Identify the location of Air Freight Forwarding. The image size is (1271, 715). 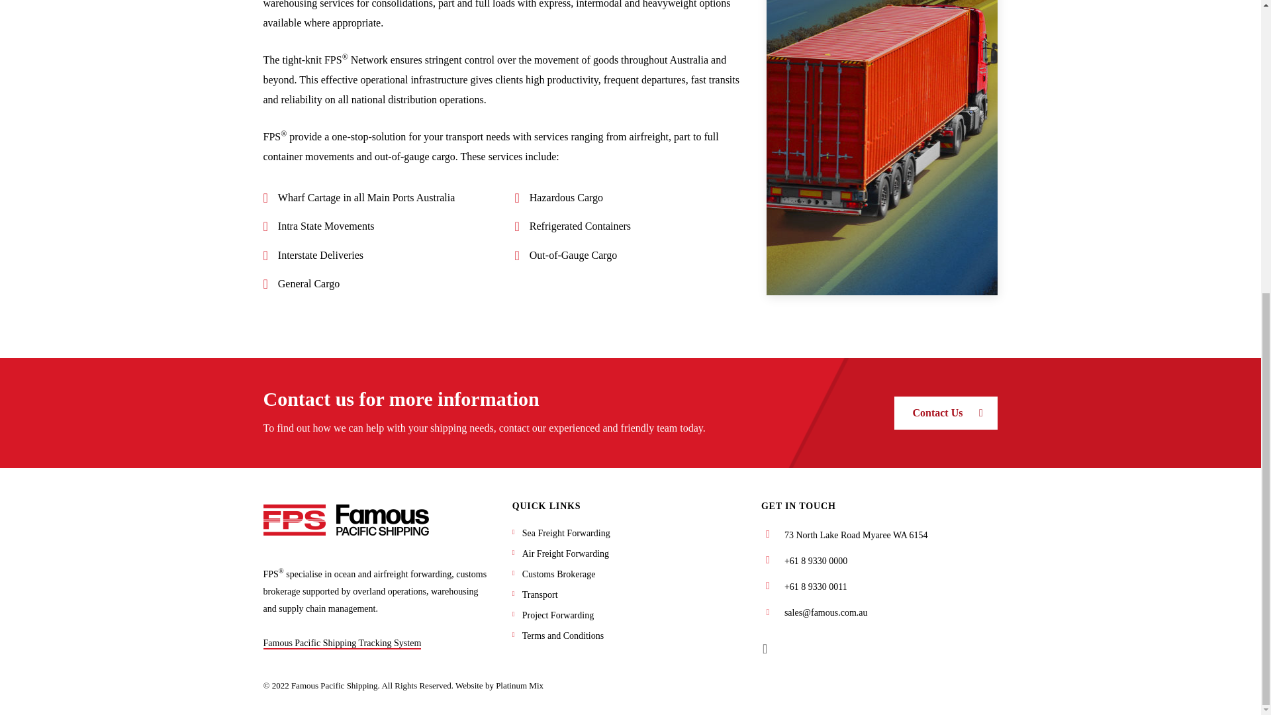
(565, 553).